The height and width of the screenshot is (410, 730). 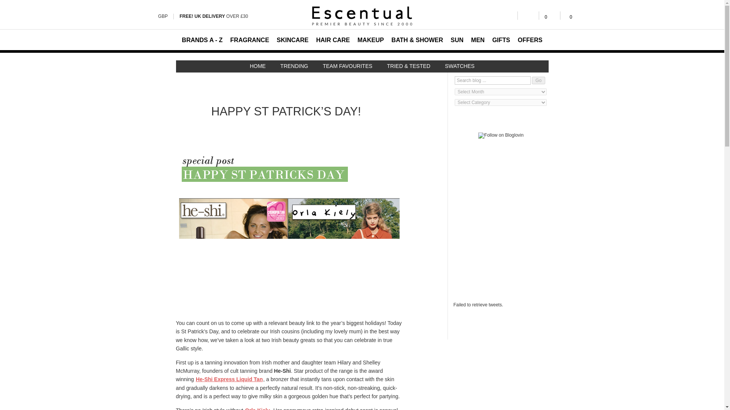 I want to click on 0, so click(x=568, y=15).